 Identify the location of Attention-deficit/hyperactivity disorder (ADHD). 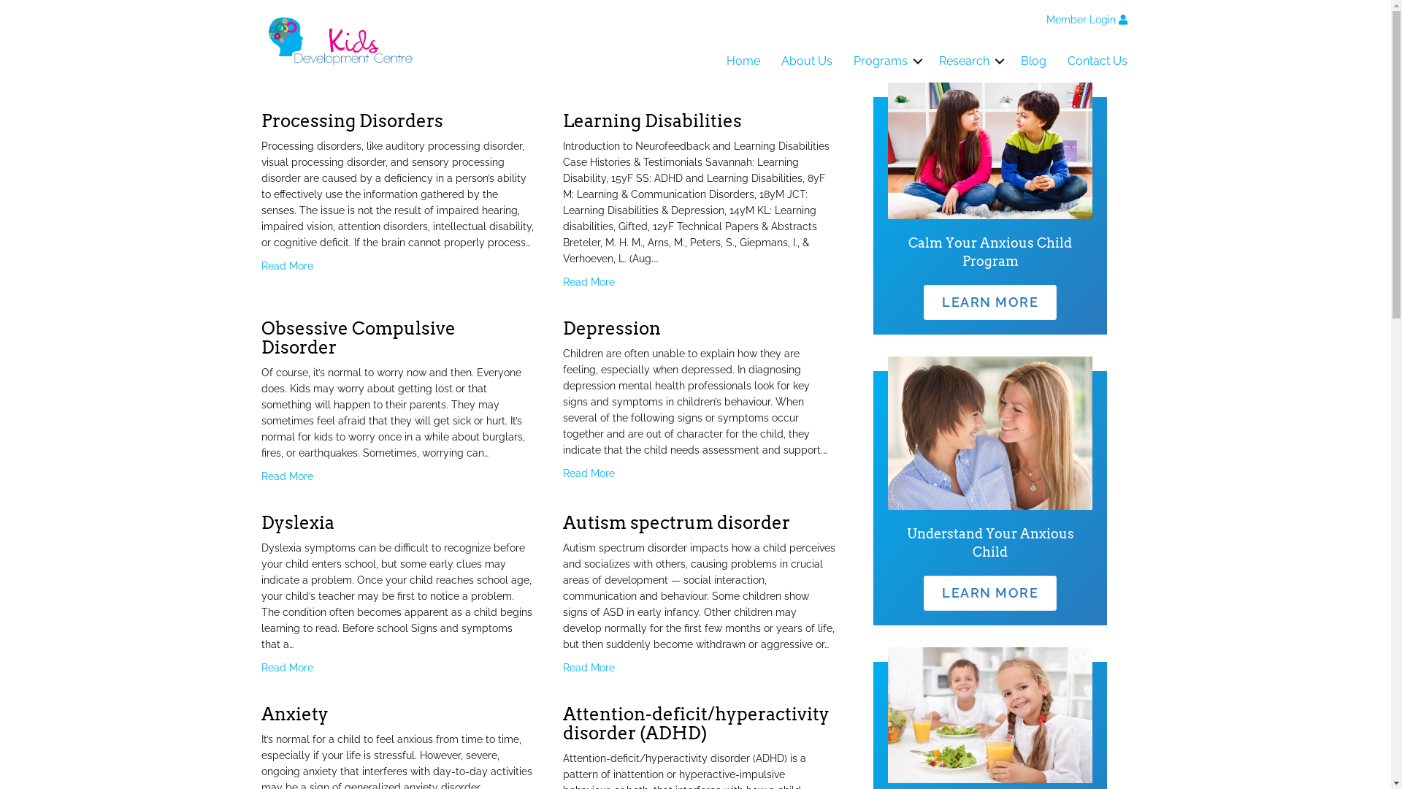
(697, 723).